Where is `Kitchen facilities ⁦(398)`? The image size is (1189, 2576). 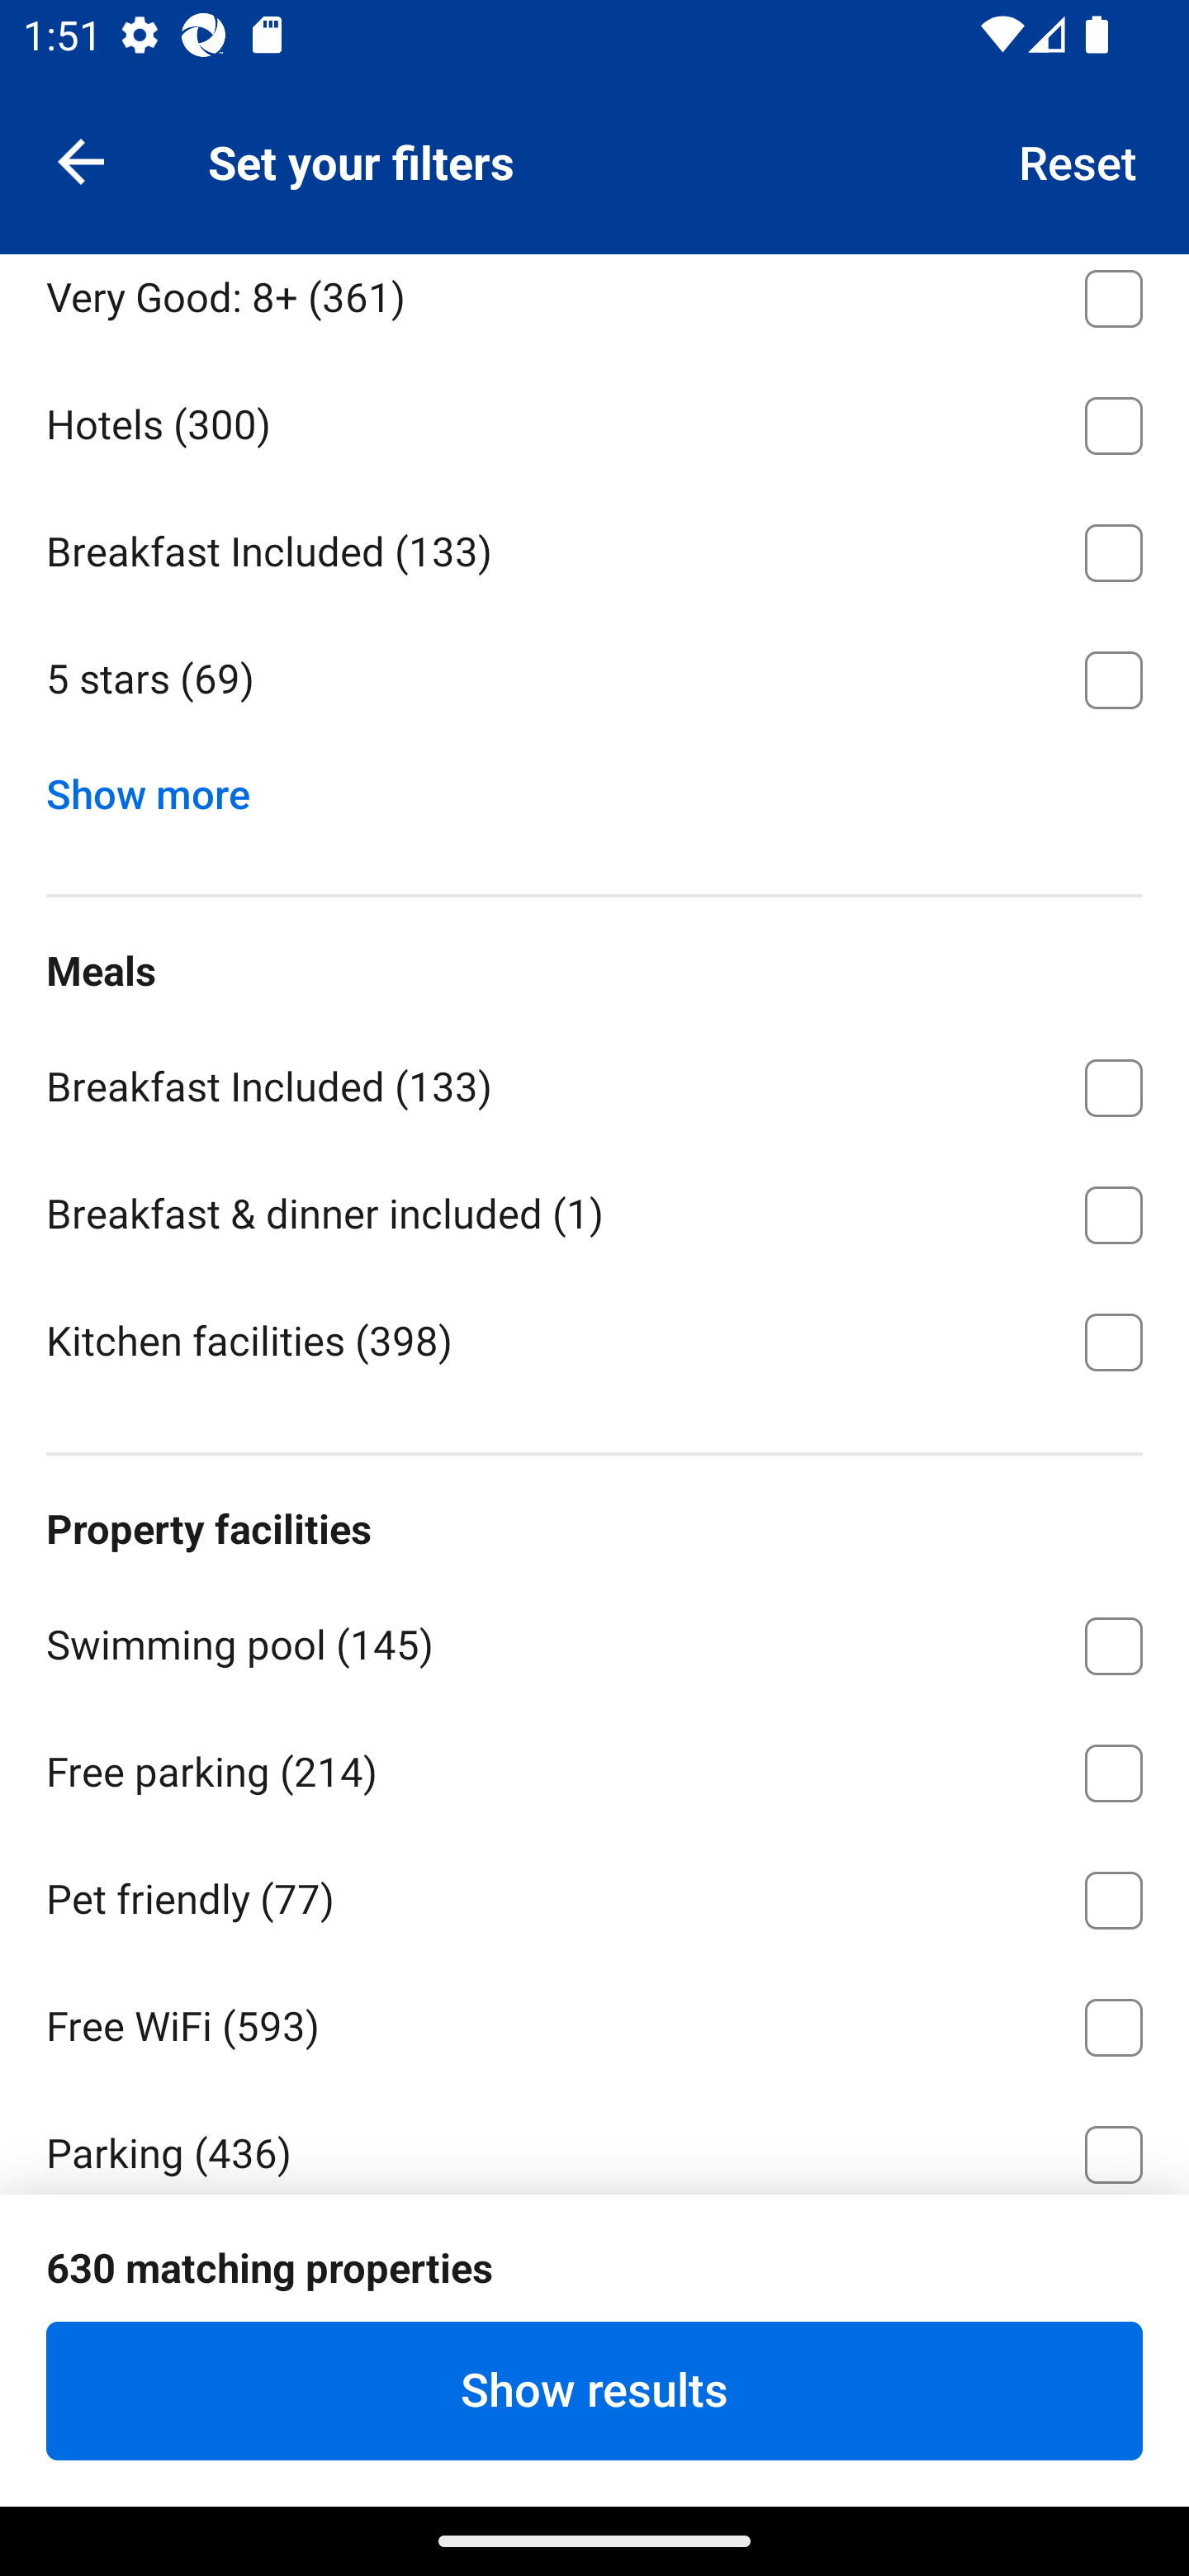 Kitchen facilities ⁦(398) is located at coordinates (594, 1339).